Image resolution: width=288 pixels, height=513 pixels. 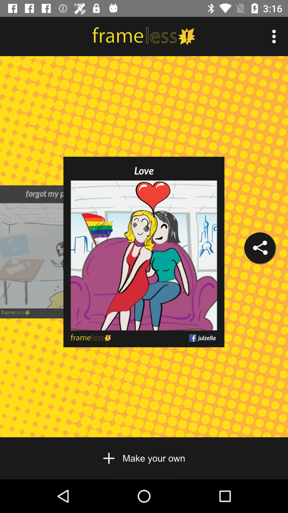 What do you see at coordinates (274, 36) in the screenshot?
I see `see more options` at bounding box center [274, 36].